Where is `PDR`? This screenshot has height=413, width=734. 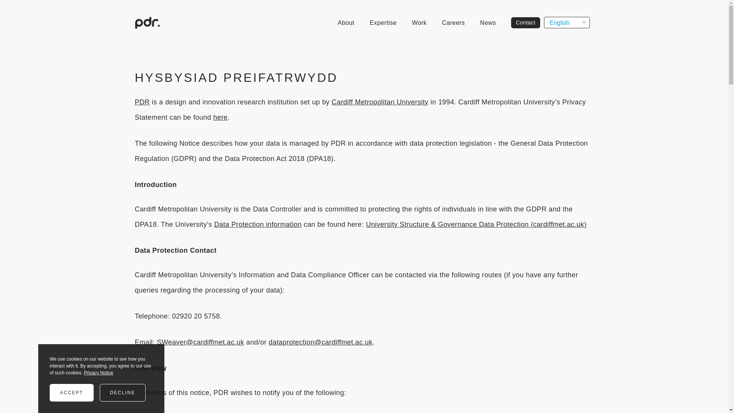 PDR is located at coordinates (142, 102).